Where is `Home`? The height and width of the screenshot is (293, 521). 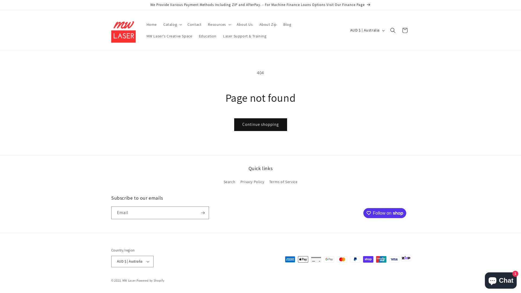 Home is located at coordinates (152, 24).